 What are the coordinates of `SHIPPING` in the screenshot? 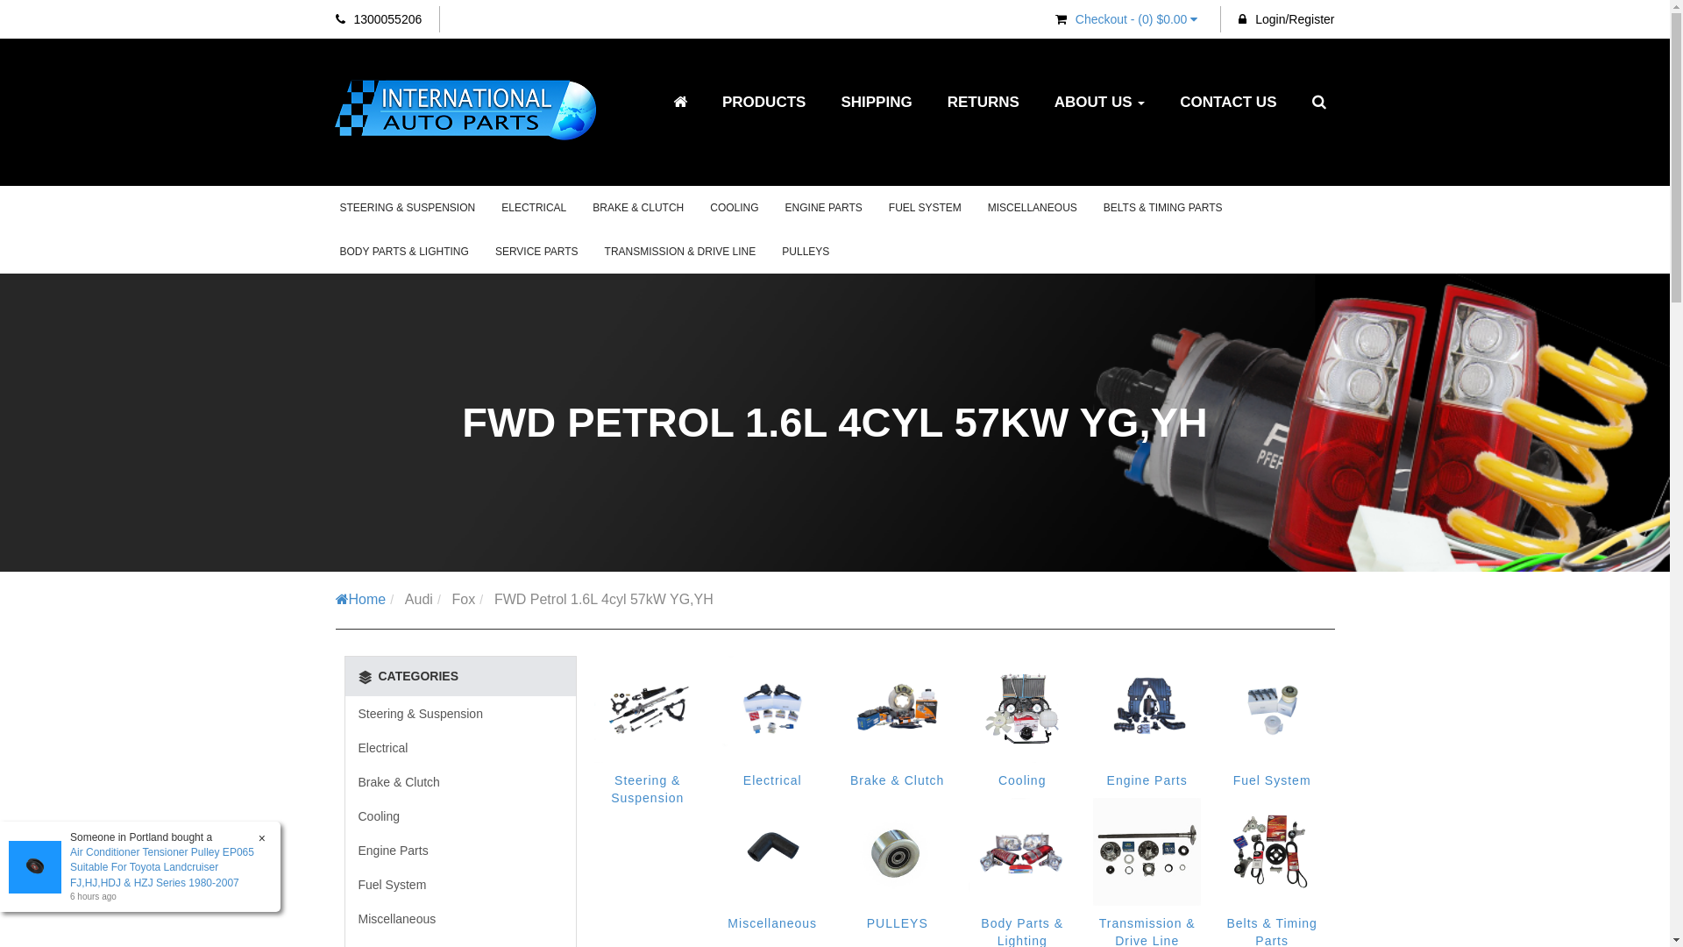 It's located at (877, 103).